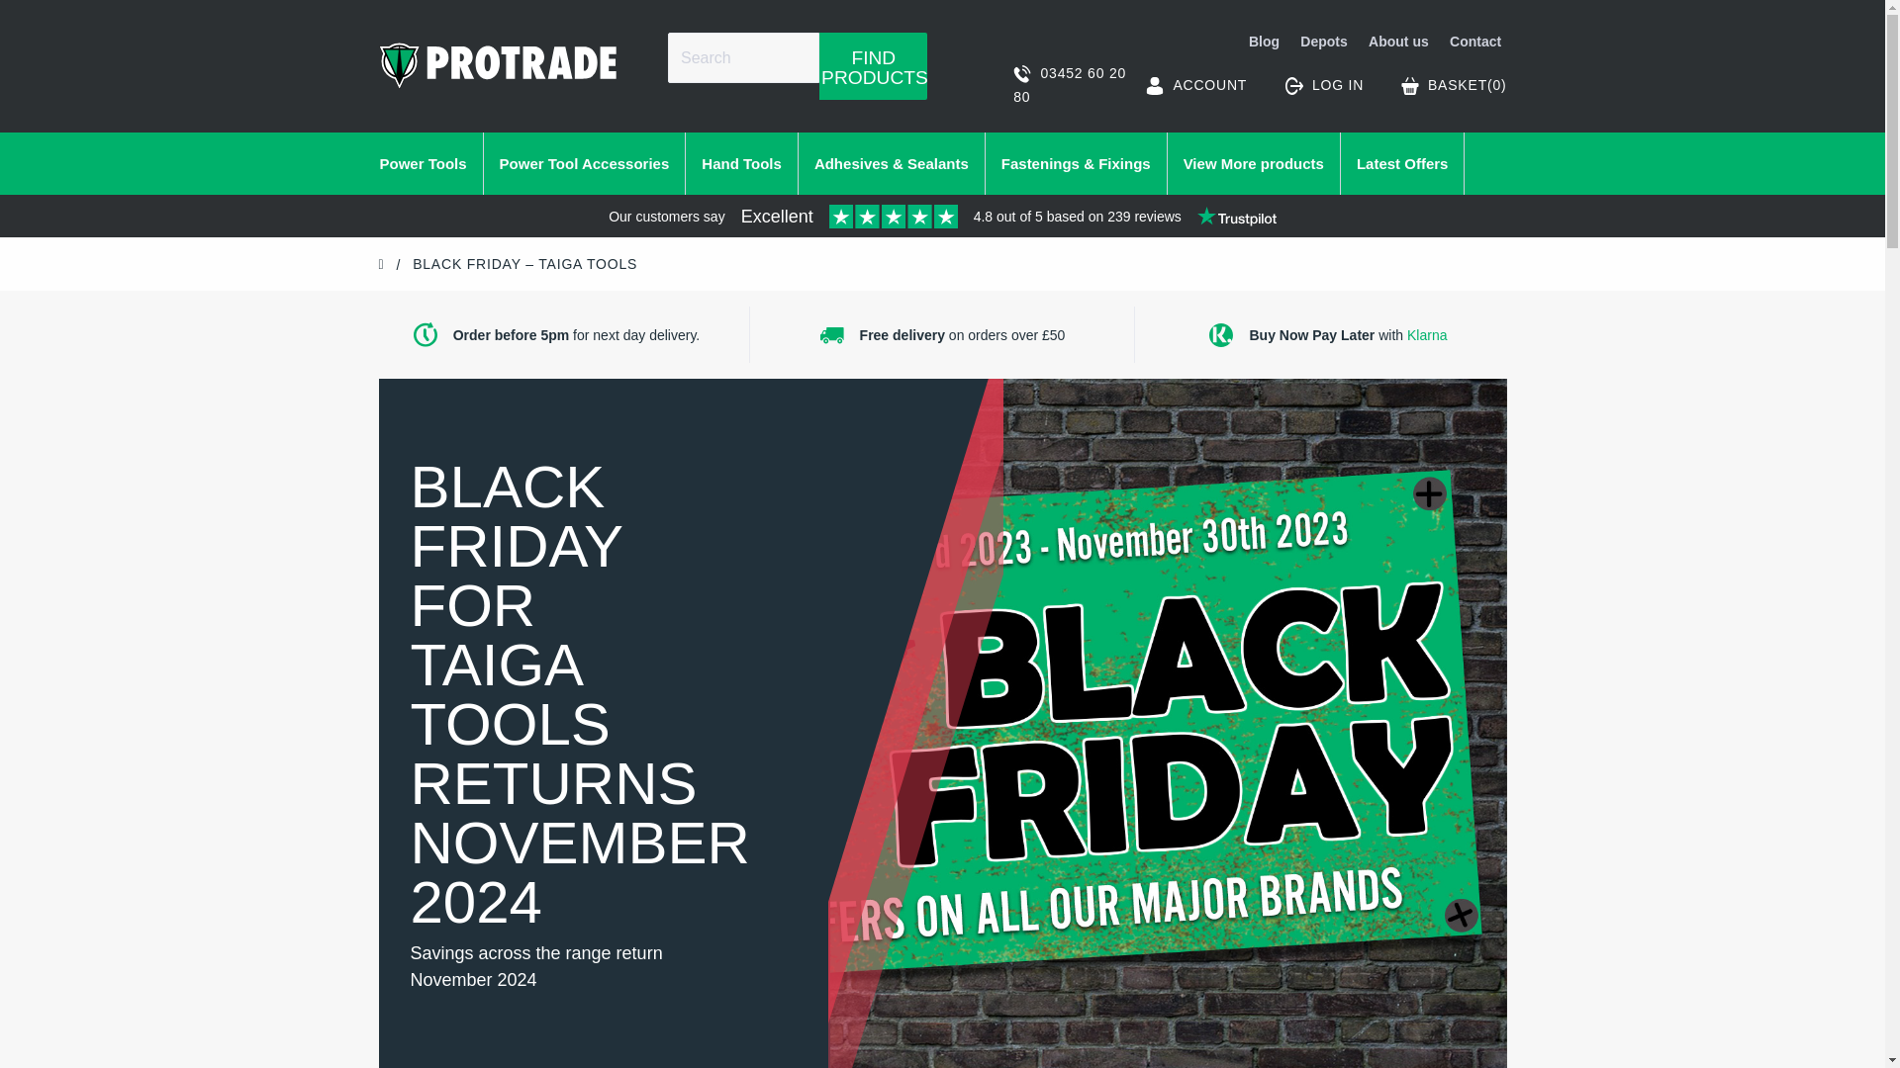 The image size is (1900, 1068). What do you see at coordinates (1324, 44) in the screenshot?
I see `Depots` at bounding box center [1324, 44].